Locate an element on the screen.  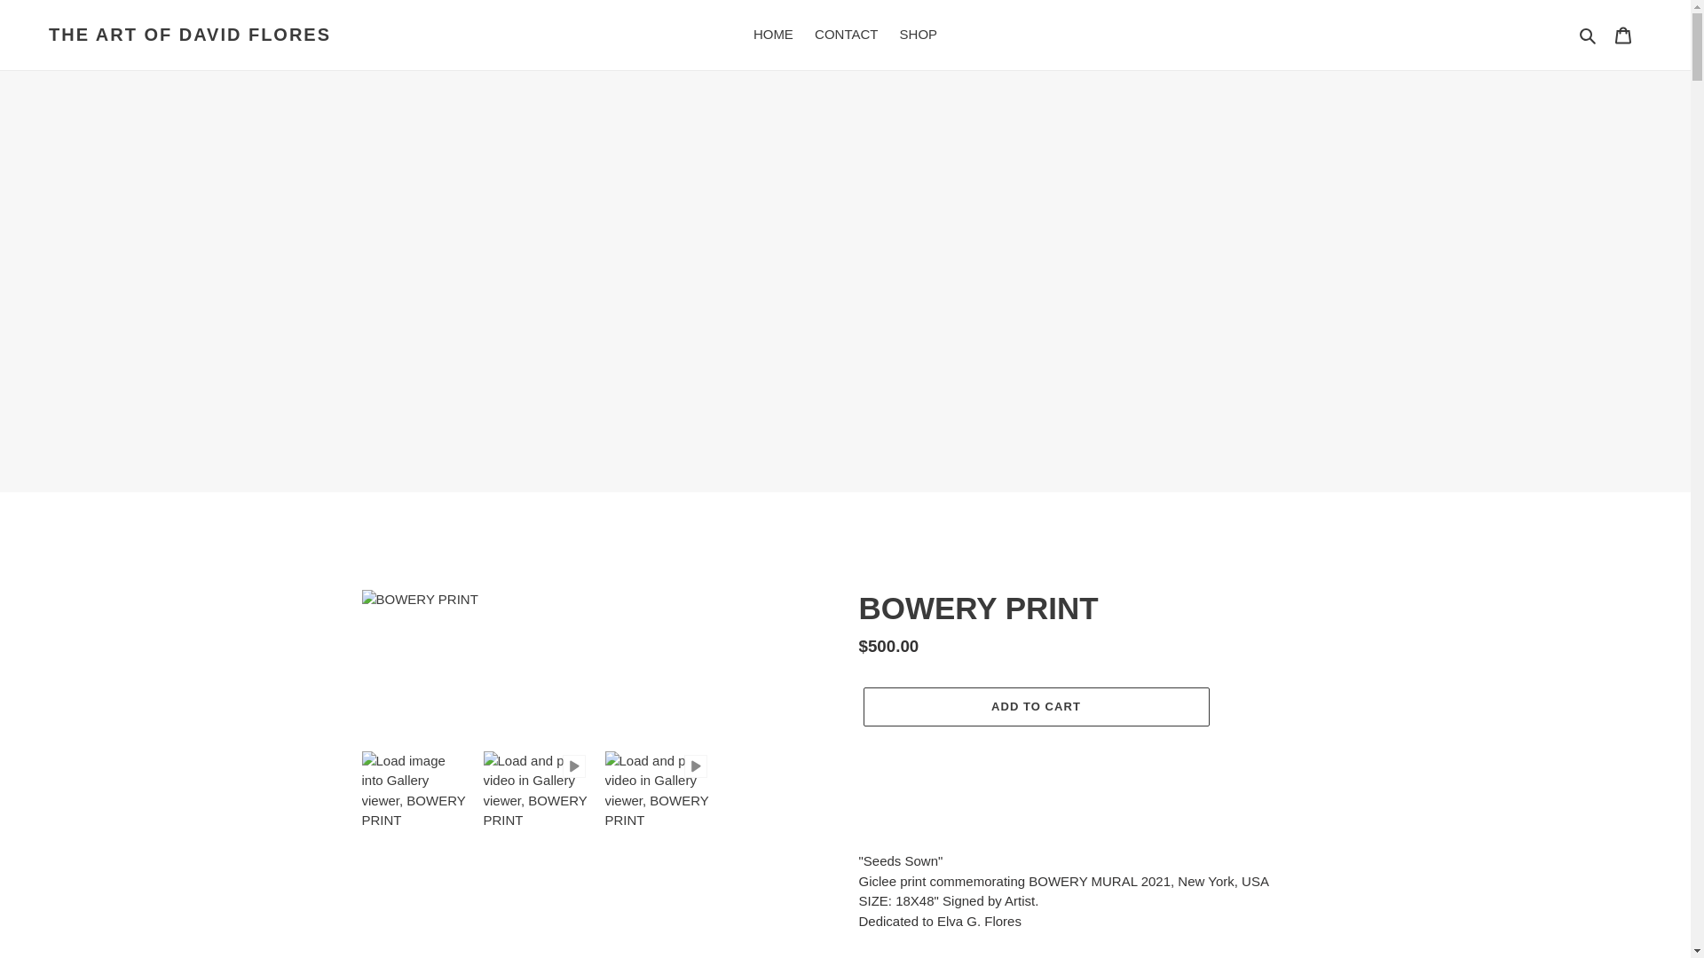
Cart is located at coordinates (1623, 35).